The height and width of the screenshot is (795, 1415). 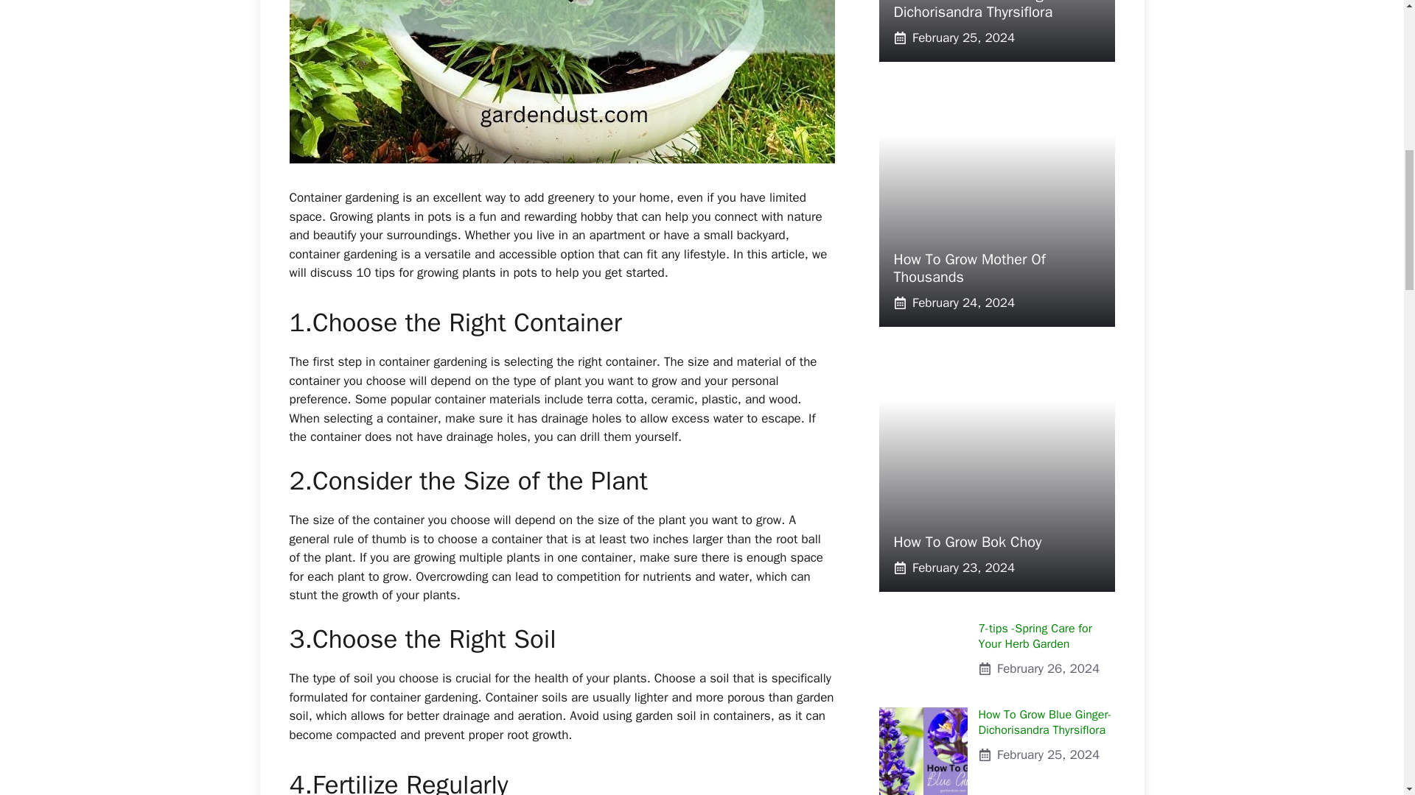 What do you see at coordinates (996, 635) in the screenshot?
I see `How To Grow Bok Choy` at bounding box center [996, 635].